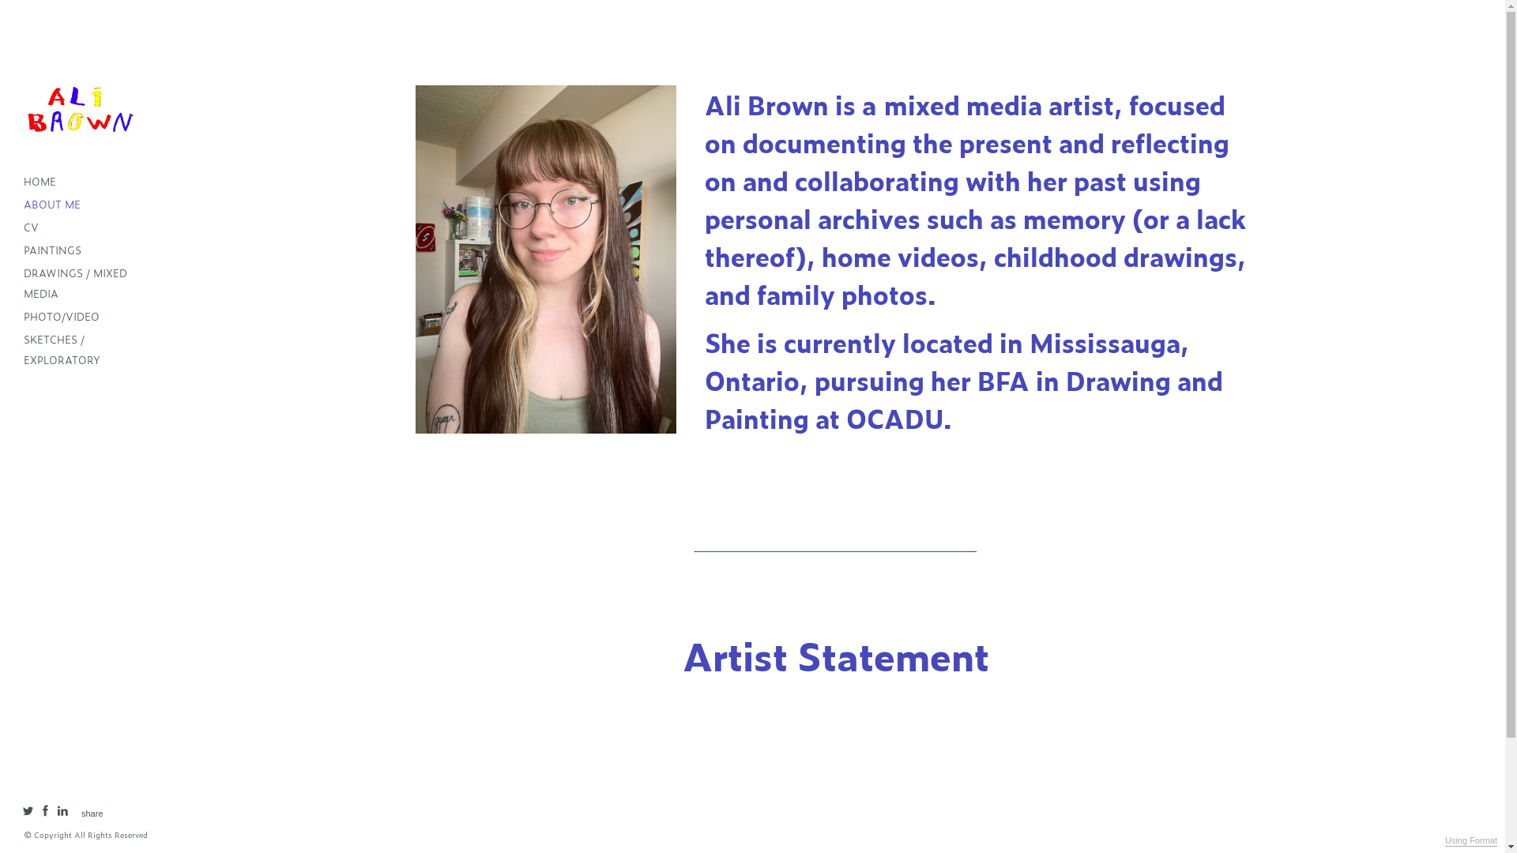  Describe the element at coordinates (79, 204) in the screenshot. I see `ABOUT ME` at that location.